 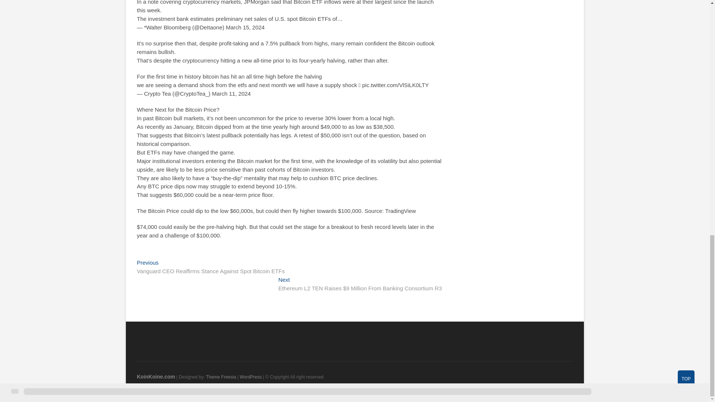 What do you see at coordinates (250, 377) in the screenshot?
I see `WordPress` at bounding box center [250, 377].